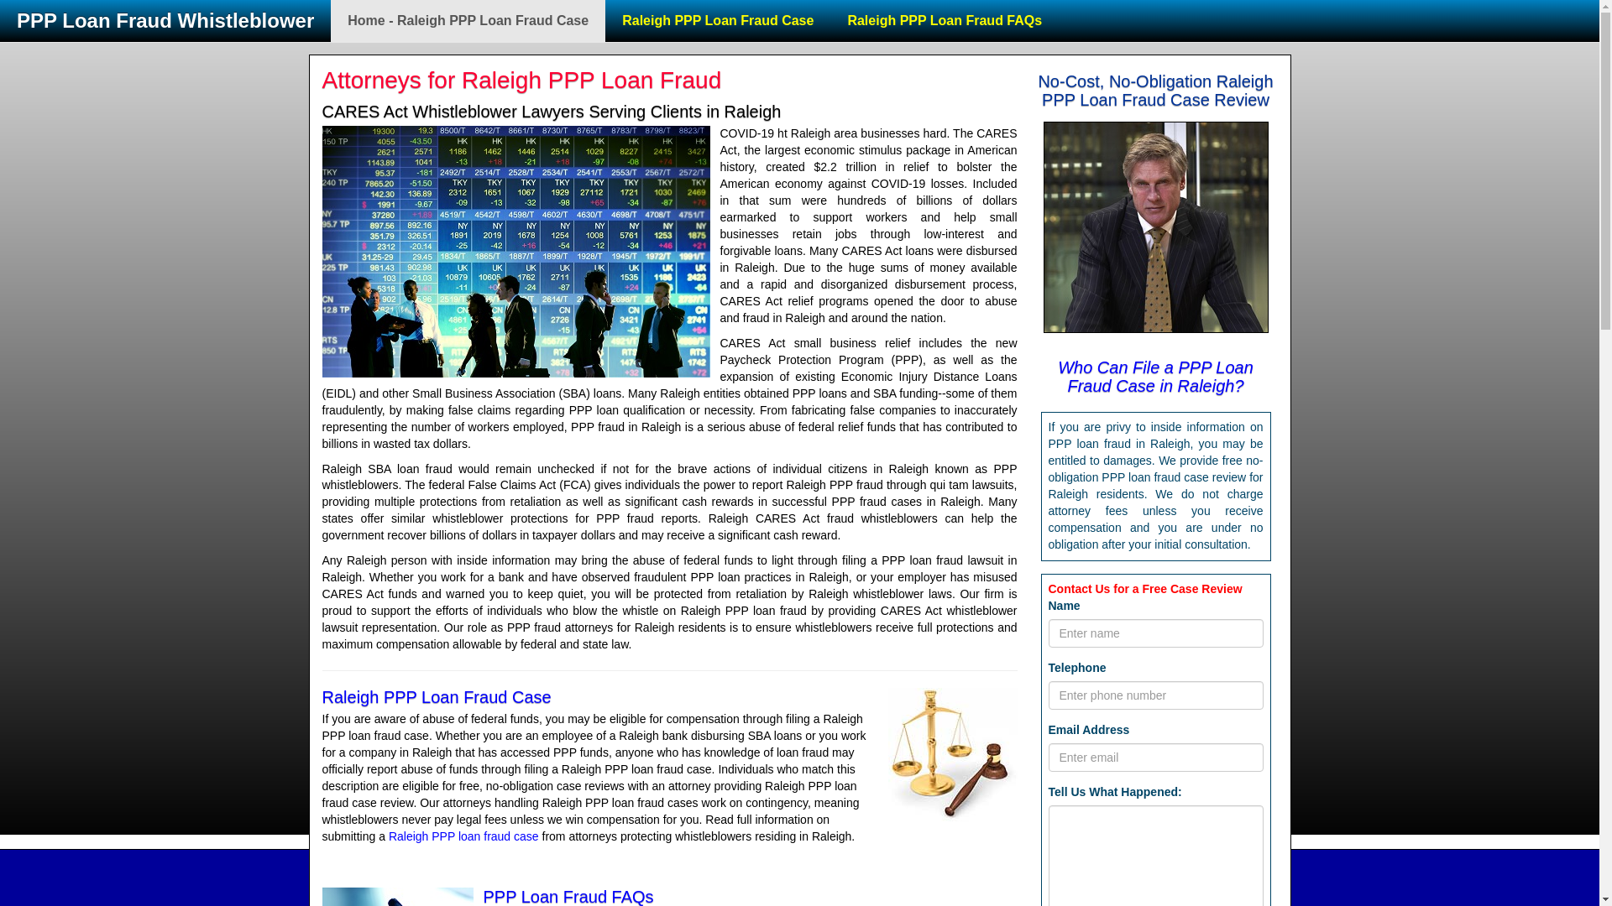 This screenshot has width=1612, height=906. Describe the element at coordinates (569, 897) in the screenshot. I see `PPP Loan Fraud FAQs` at that location.